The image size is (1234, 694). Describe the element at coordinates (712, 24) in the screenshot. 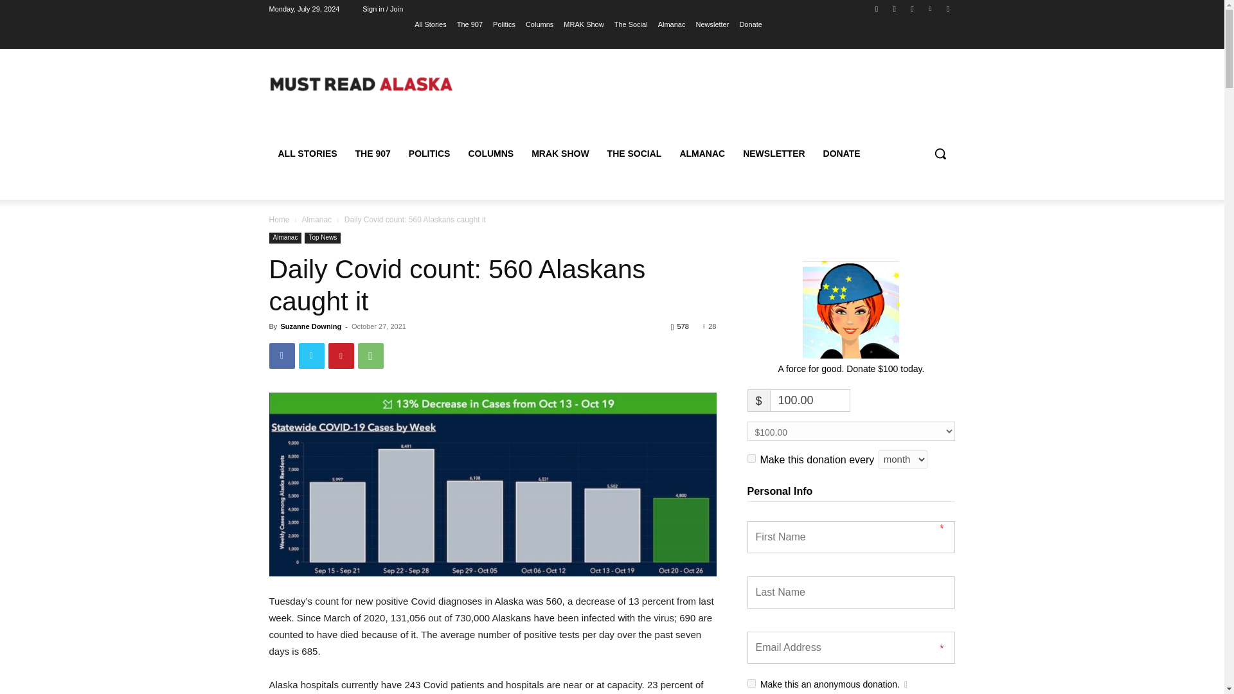

I see `Sign up now for our newsletter` at that location.